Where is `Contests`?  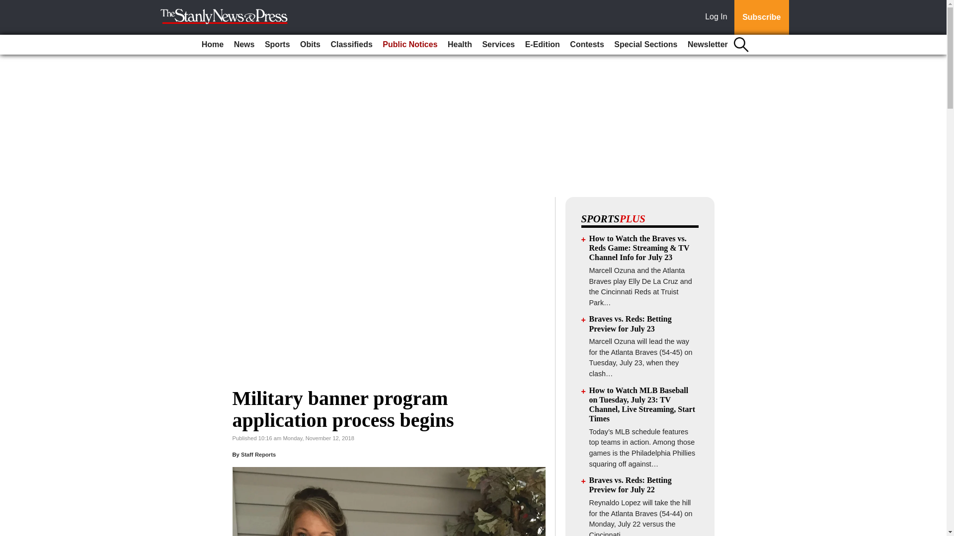 Contests is located at coordinates (586, 45).